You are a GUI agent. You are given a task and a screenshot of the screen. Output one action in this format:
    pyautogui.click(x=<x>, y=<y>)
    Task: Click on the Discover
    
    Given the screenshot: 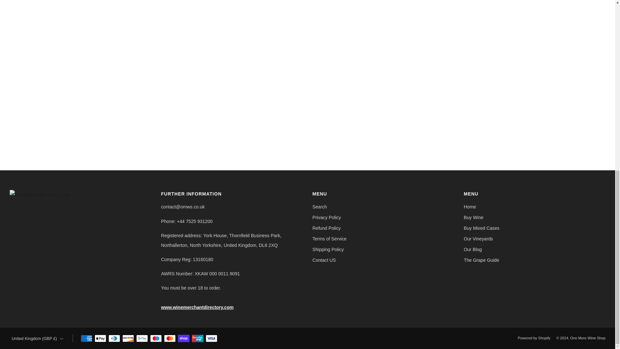 What is the action you would take?
    pyautogui.click(x=128, y=339)
    